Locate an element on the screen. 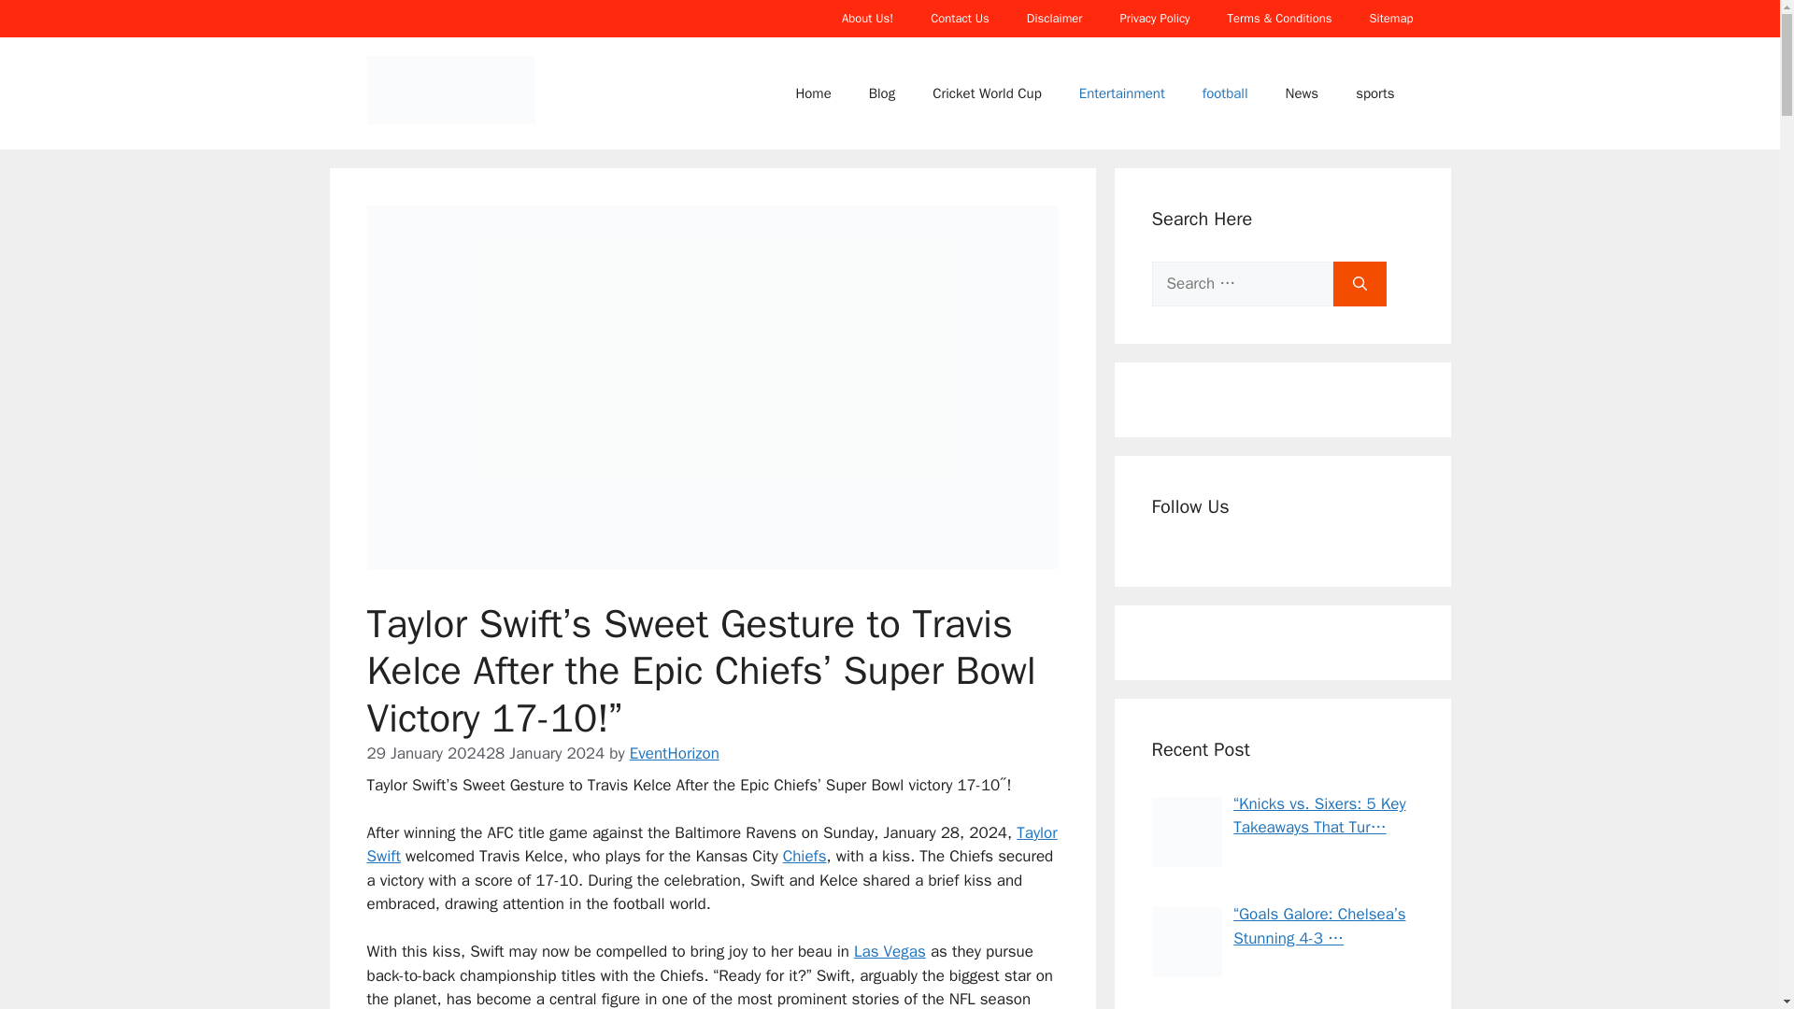 The width and height of the screenshot is (1794, 1009). Blog is located at coordinates (882, 93).